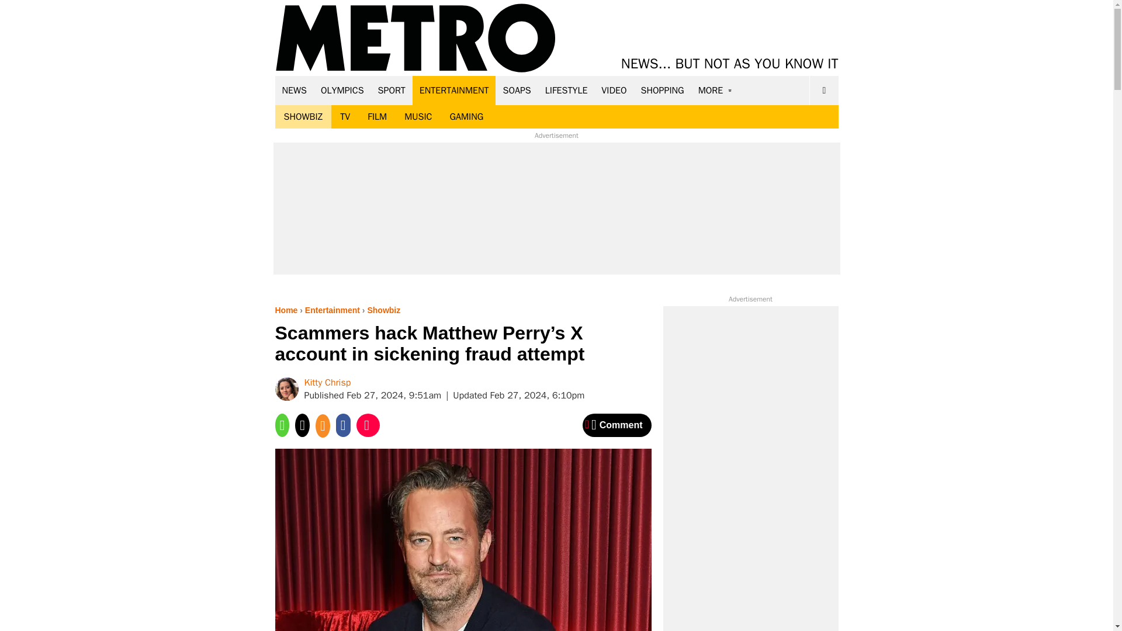 This screenshot has width=1122, height=631. Describe the element at coordinates (454, 90) in the screenshot. I see `ENTERTAINMENT` at that location.